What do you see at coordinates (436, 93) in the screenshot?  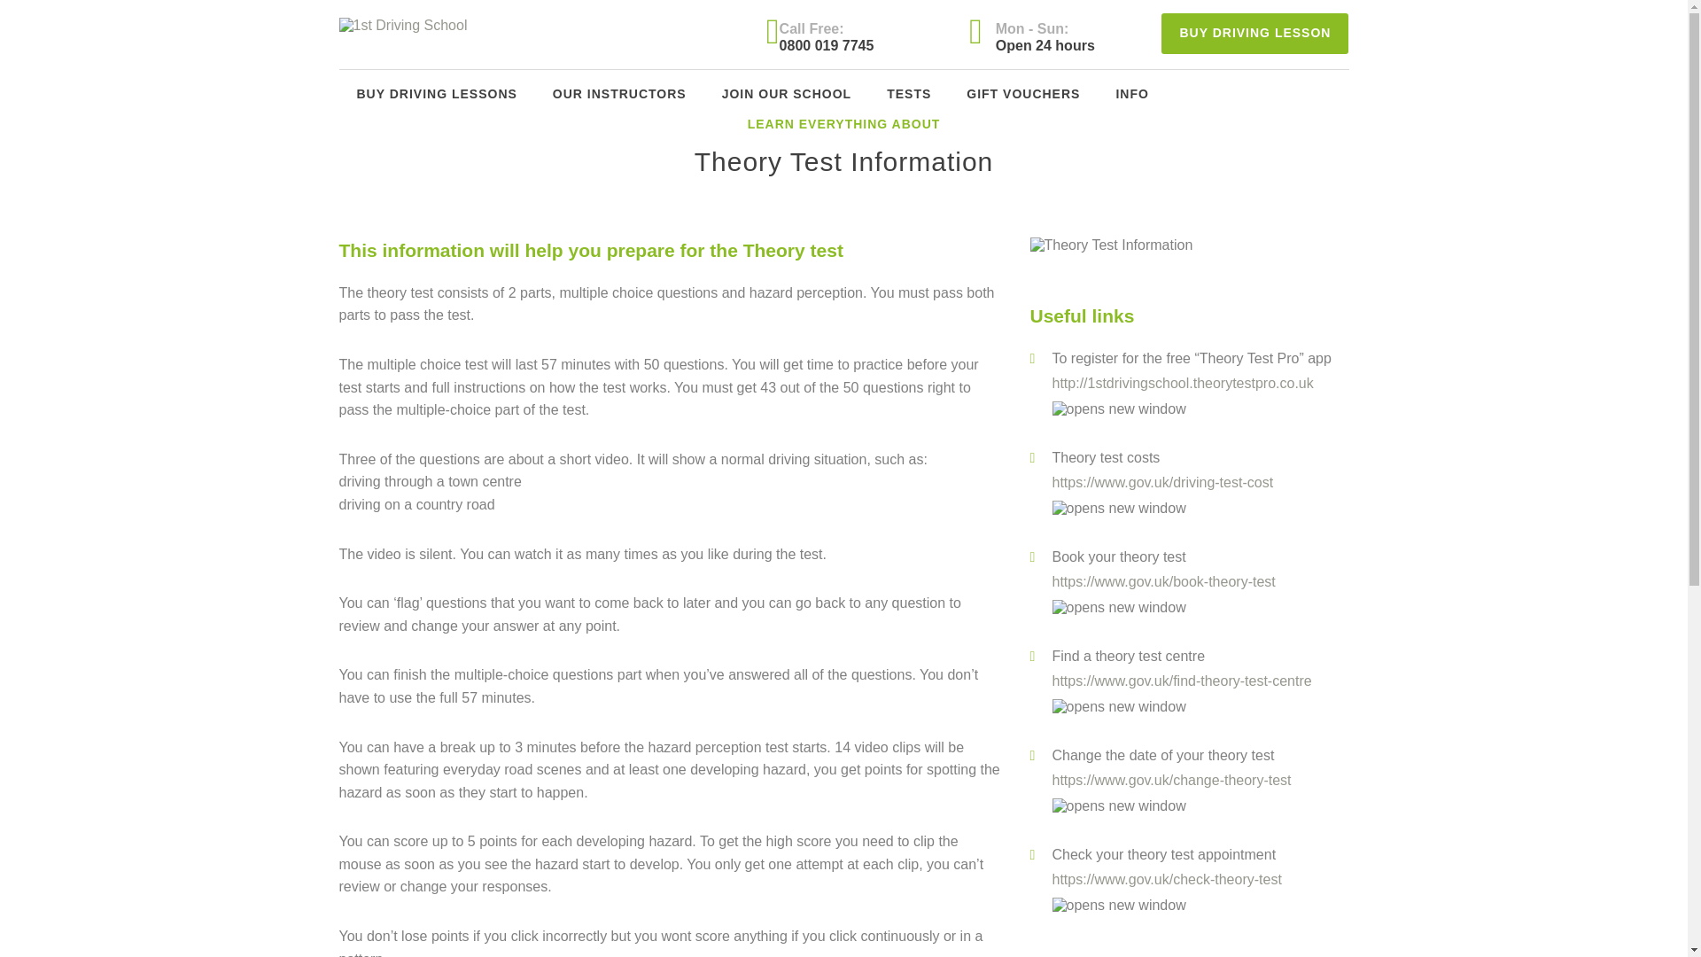 I see `Call free on 0800 019 7745` at bounding box center [436, 93].